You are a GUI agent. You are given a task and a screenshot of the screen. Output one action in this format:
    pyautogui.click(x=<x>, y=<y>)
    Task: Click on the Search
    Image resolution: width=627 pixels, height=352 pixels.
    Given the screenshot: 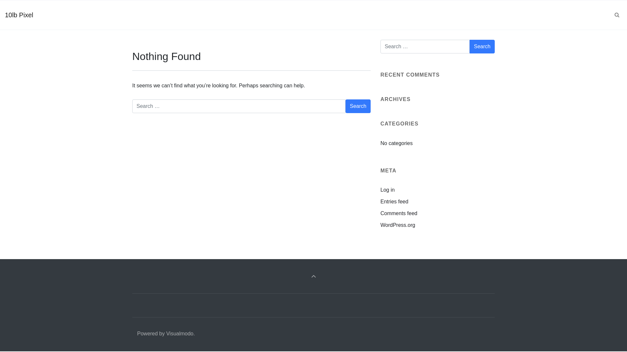 What is the action you would take?
    pyautogui.click(x=358, y=106)
    